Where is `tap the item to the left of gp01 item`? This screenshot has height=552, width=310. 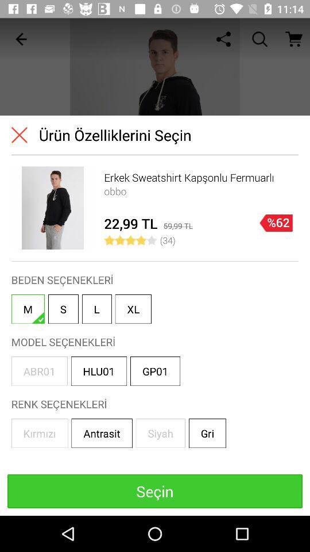 tap the item to the left of gp01 item is located at coordinates (99, 371).